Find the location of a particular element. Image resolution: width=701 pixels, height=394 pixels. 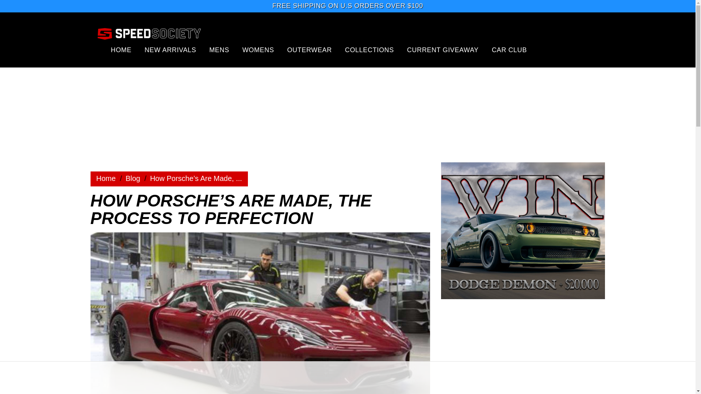

COLLECTIONS is located at coordinates (369, 50).